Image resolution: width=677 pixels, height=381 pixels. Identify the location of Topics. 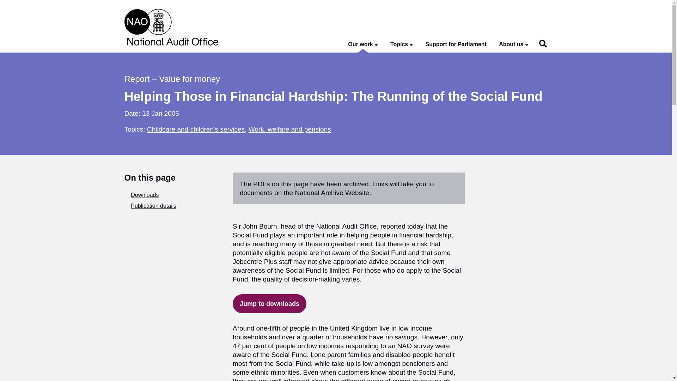
(402, 44).